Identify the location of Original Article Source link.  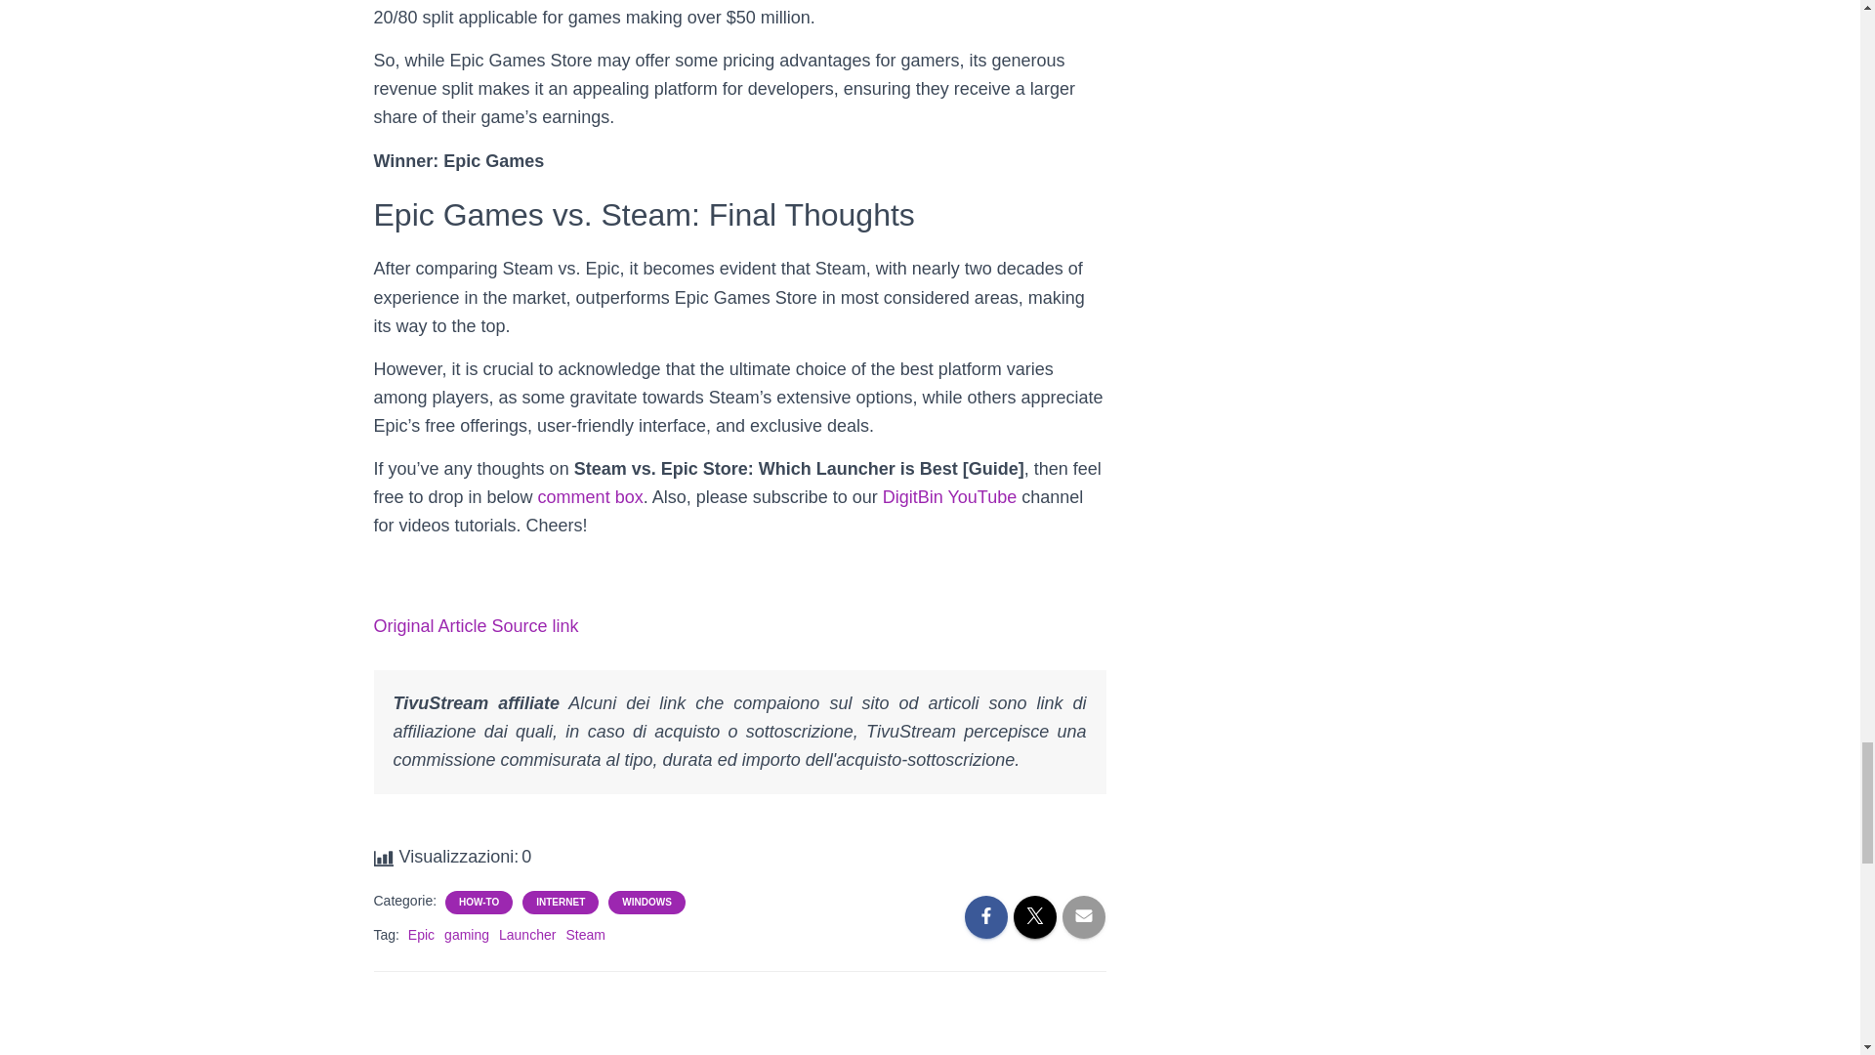
(475, 625).